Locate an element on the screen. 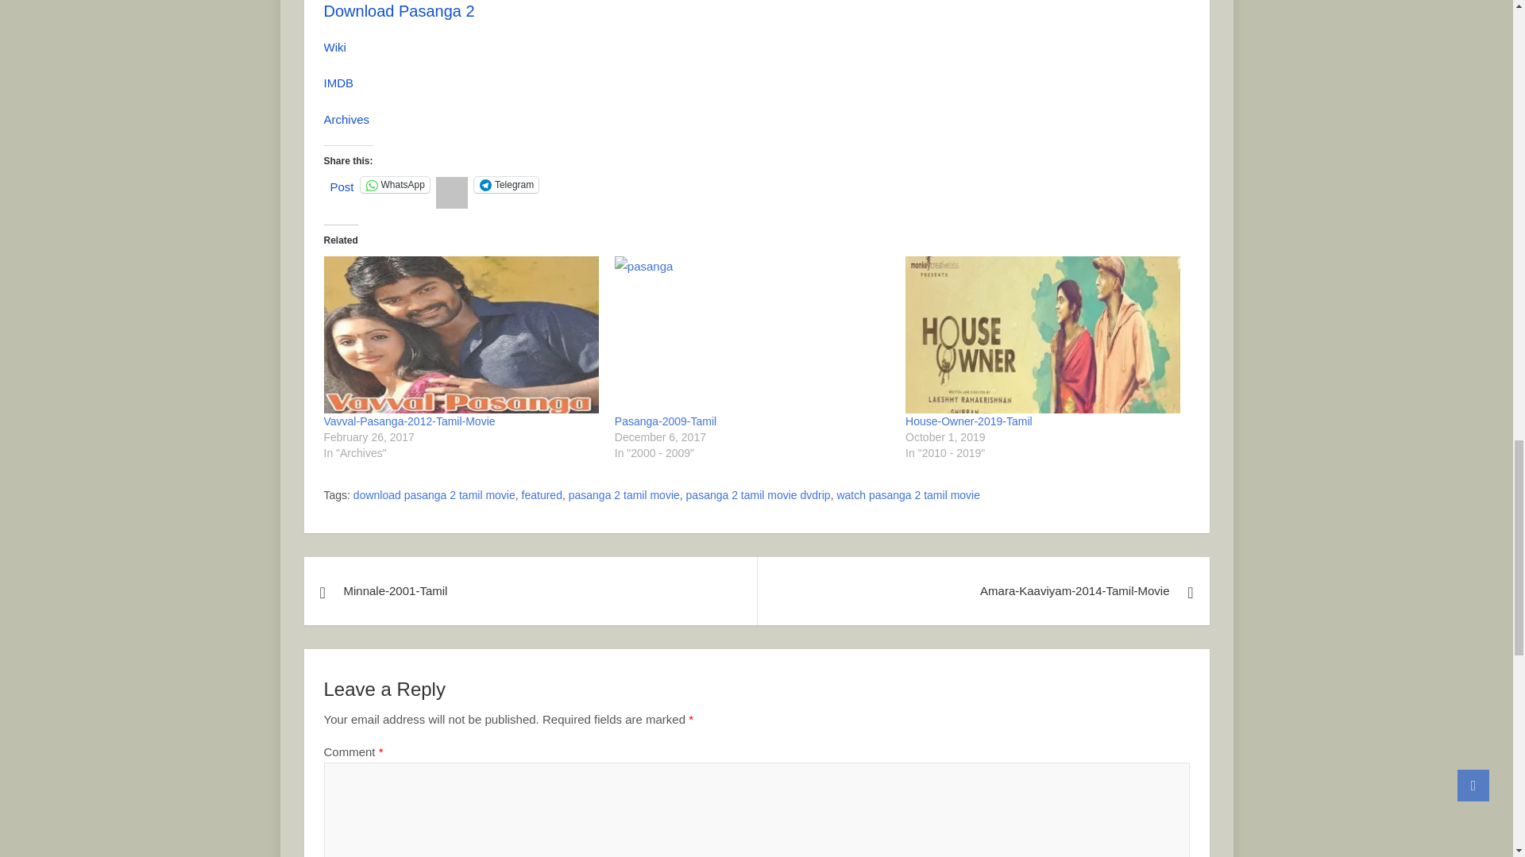 This screenshot has width=1525, height=857. Pasanga-2009-Tamil is located at coordinates (751, 334).